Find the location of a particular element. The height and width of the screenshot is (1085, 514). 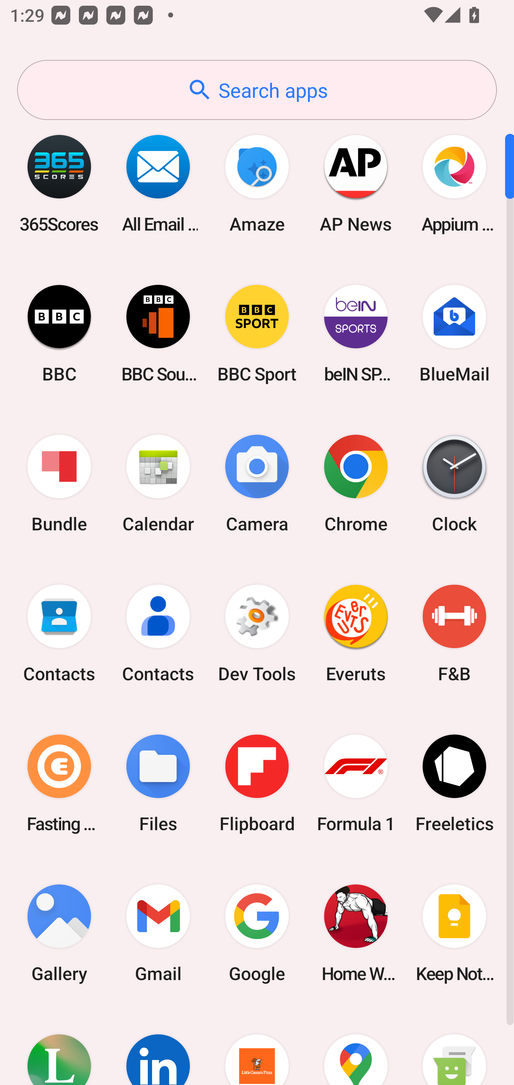

Contacts is located at coordinates (59, 634).